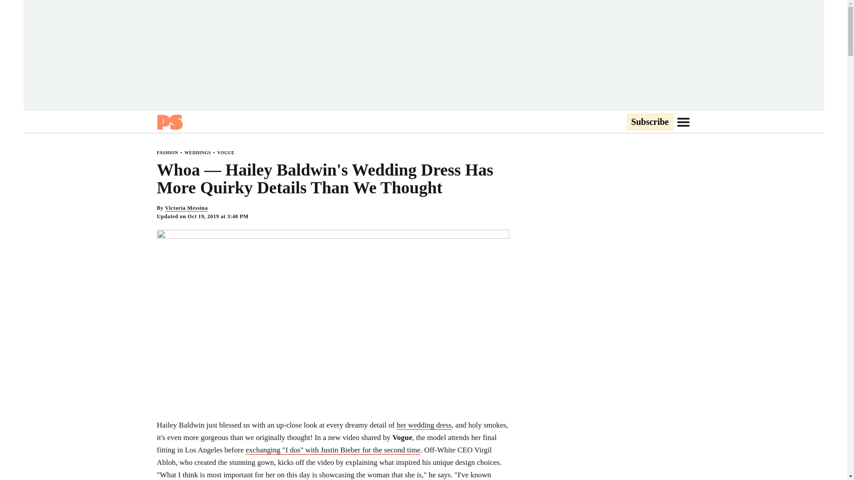 This screenshot has width=854, height=480. Describe the element at coordinates (424, 425) in the screenshot. I see `her wedding dress` at that location.